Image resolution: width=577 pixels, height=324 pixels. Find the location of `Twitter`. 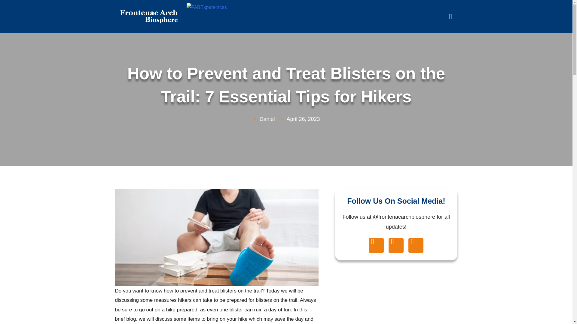

Twitter is located at coordinates (396, 245).